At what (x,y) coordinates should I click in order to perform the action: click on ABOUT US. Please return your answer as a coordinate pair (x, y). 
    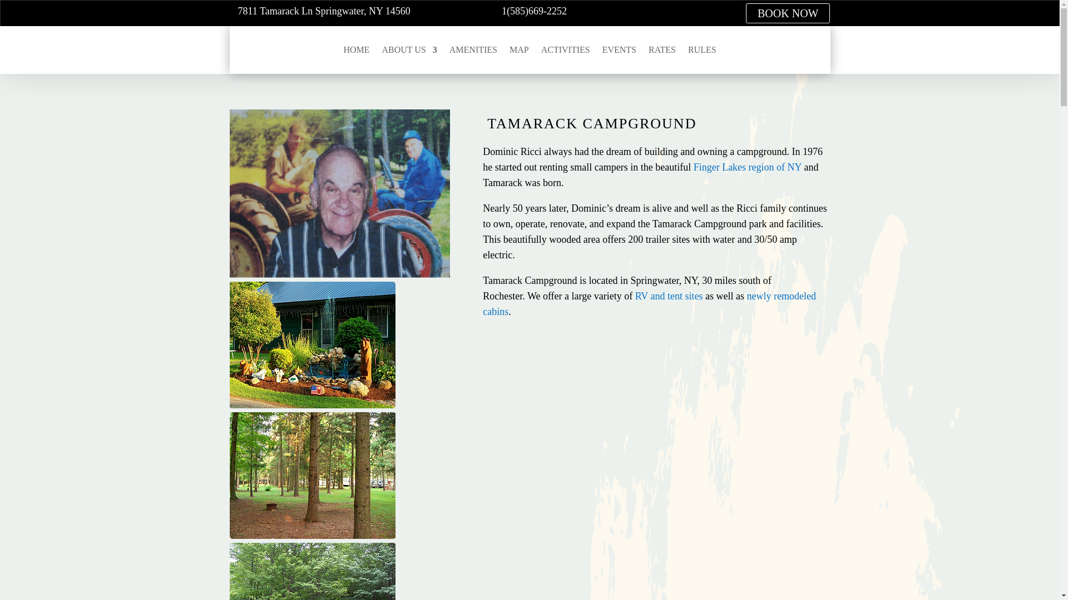
    Looking at the image, I should click on (409, 50).